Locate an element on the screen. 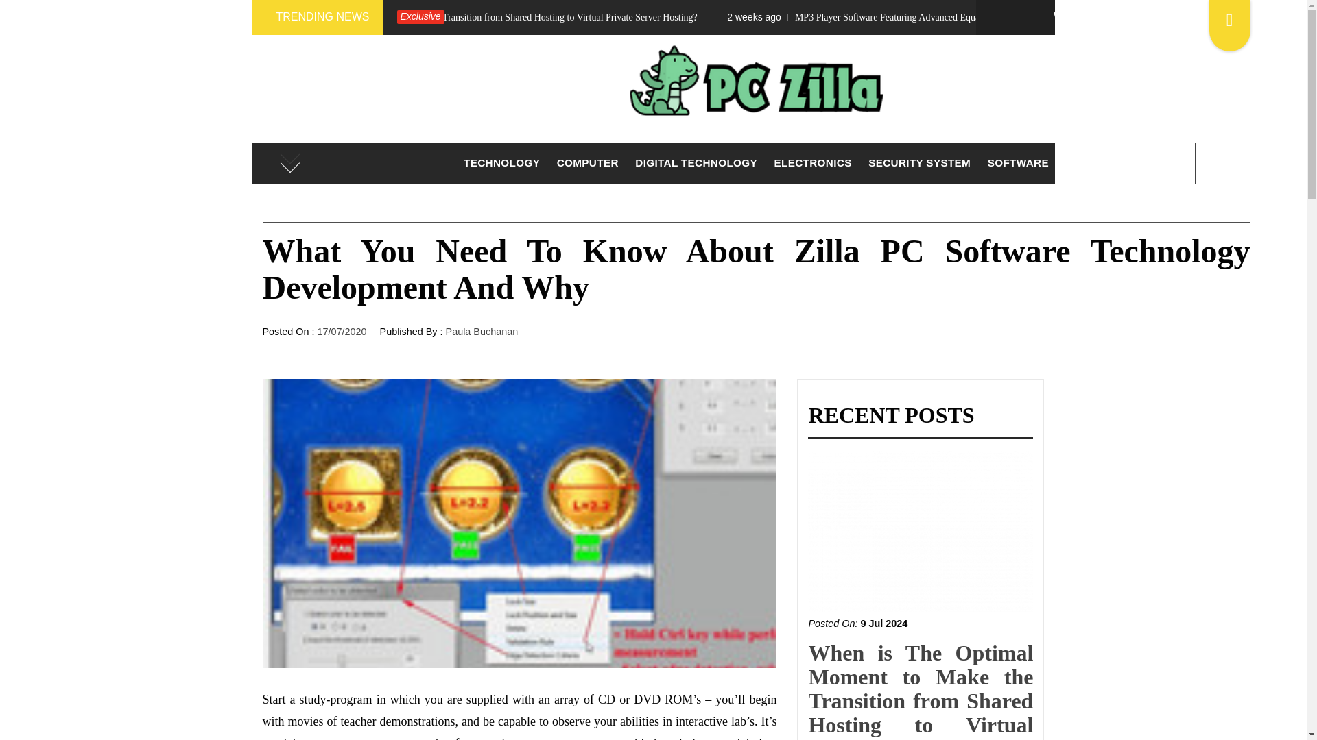  TECHNOLOGY is located at coordinates (501, 163).